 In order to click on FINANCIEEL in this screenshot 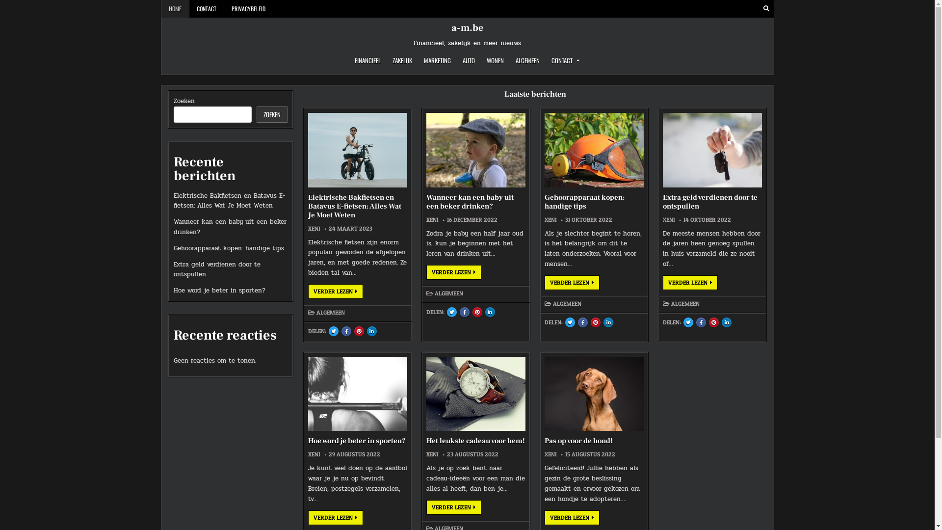, I will do `click(368, 61)`.